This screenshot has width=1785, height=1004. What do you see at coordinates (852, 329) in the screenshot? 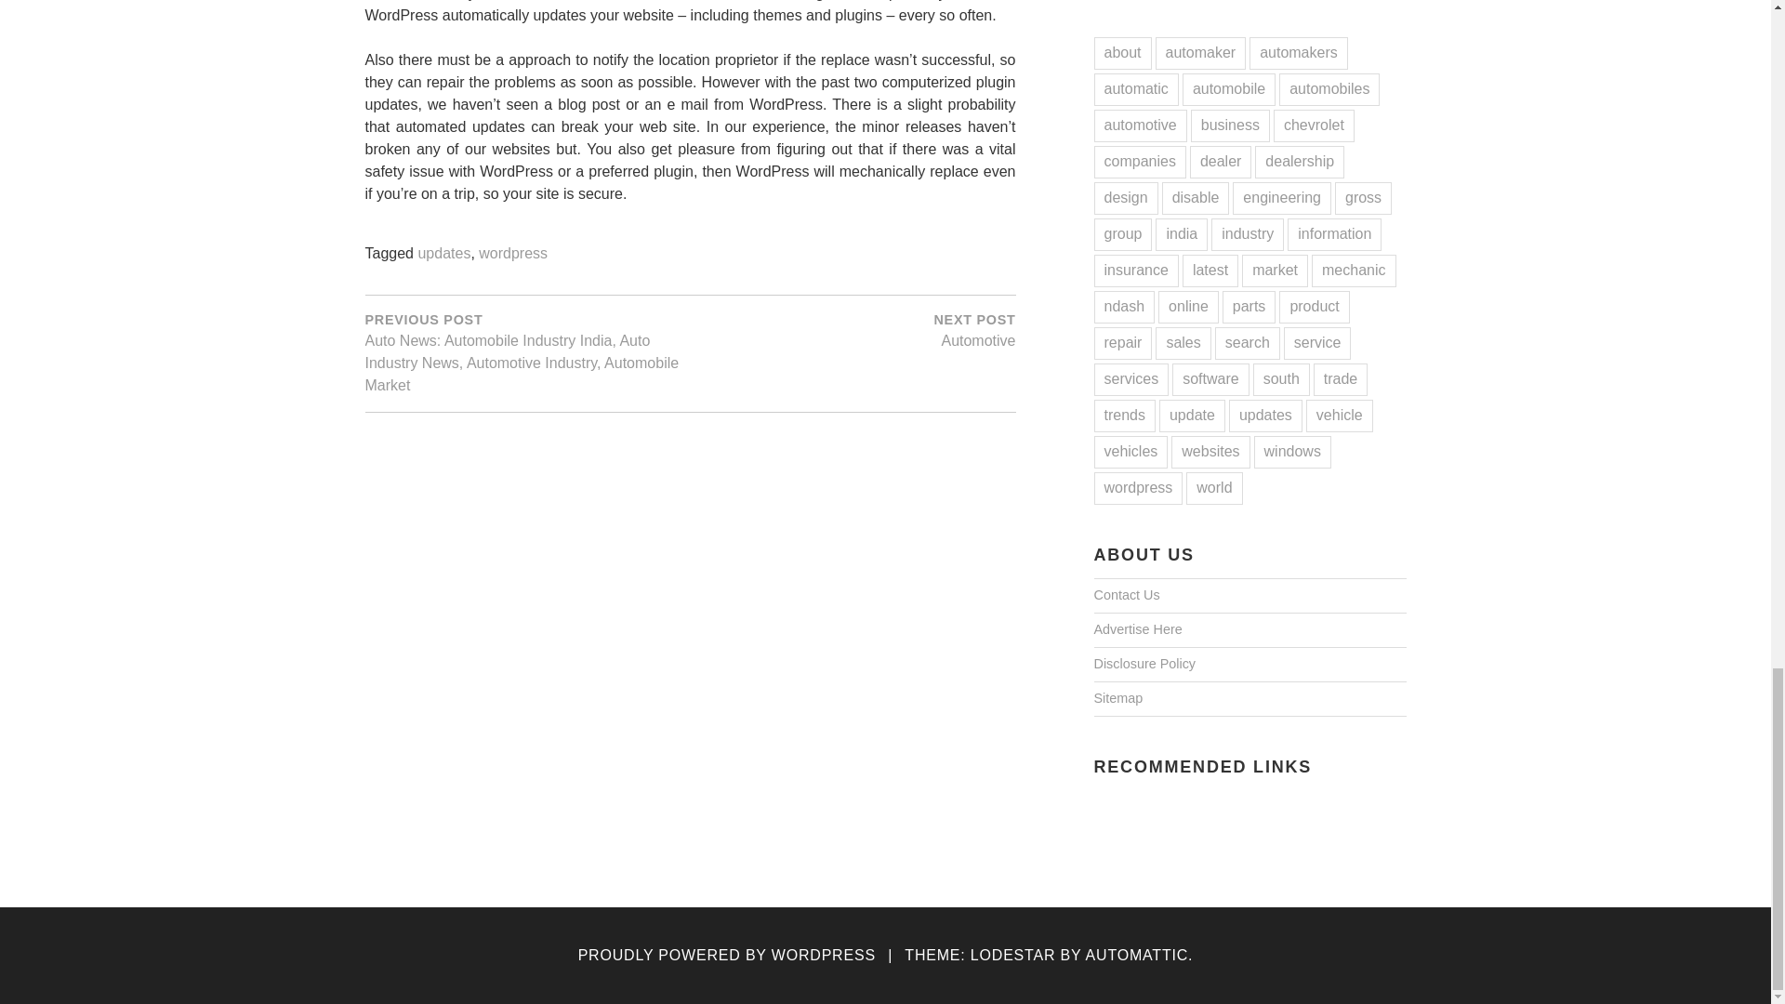
I see `wordpress` at bounding box center [852, 329].